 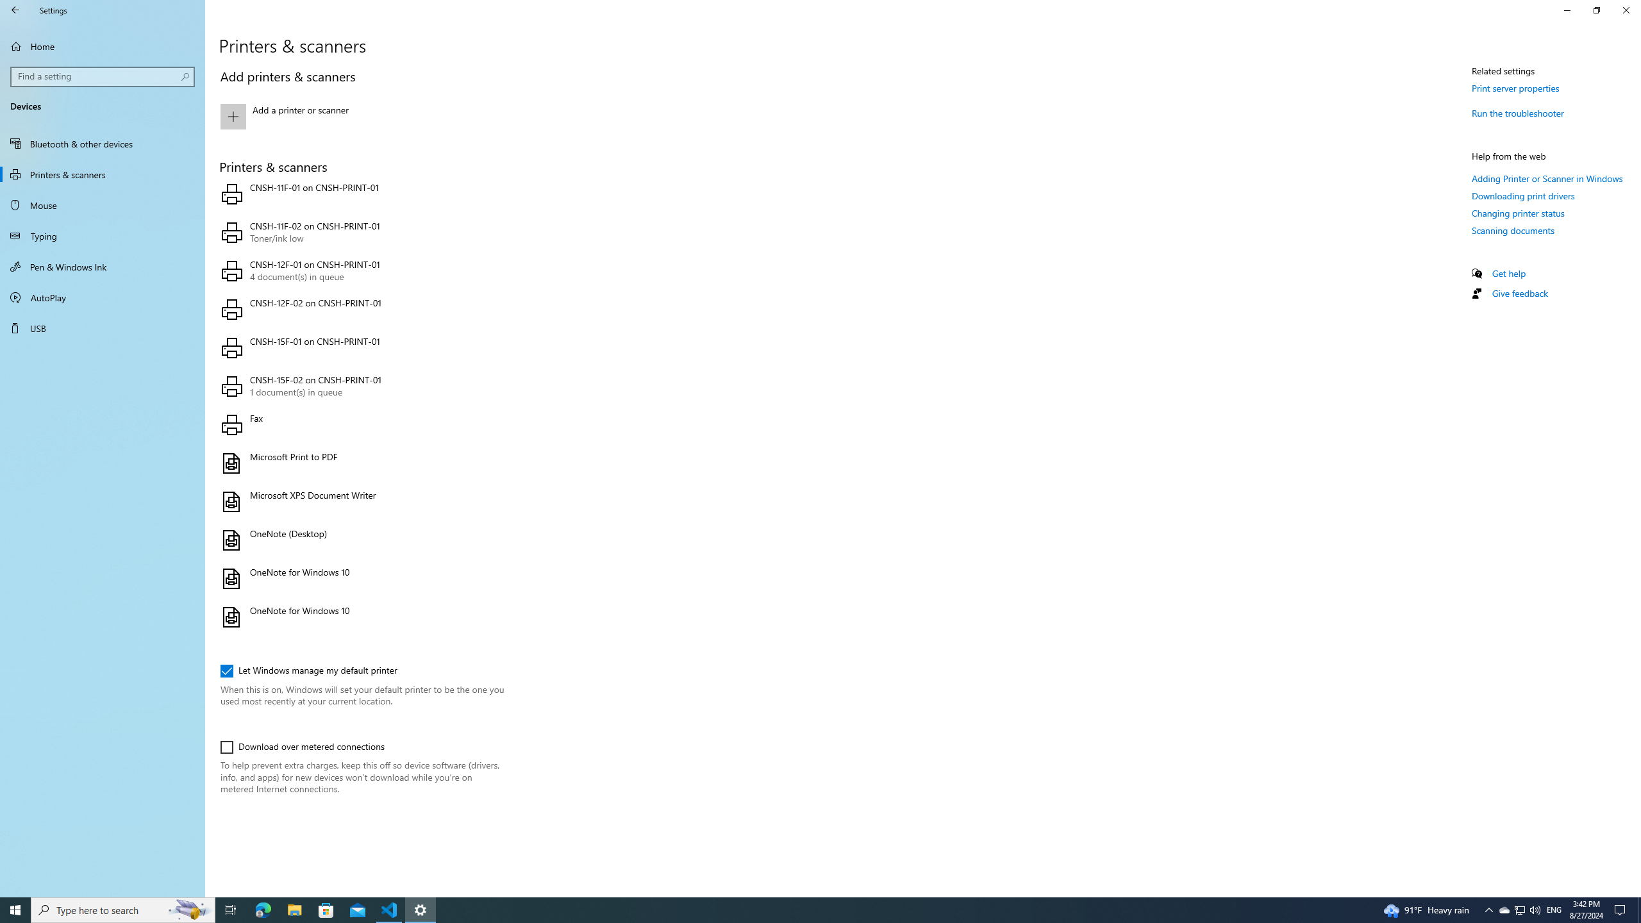 What do you see at coordinates (360, 117) in the screenshot?
I see `Add a printer or scanner` at bounding box center [360, 117].